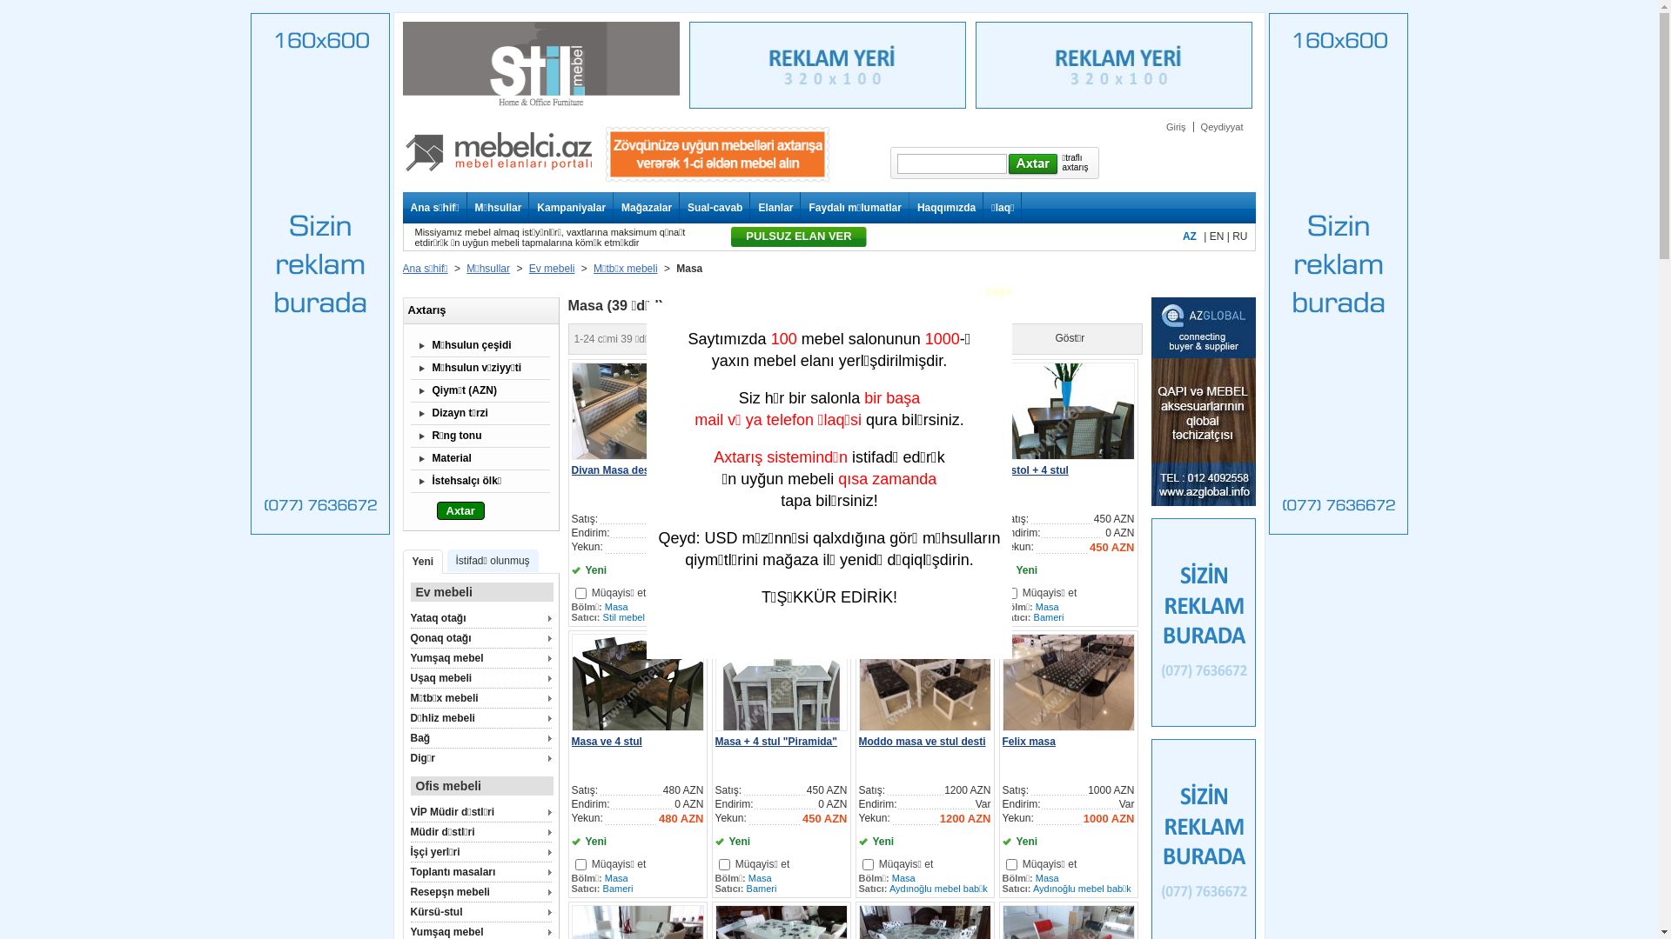  I want to click on Masa + 4 stul "Piramida", so click(776, 742).